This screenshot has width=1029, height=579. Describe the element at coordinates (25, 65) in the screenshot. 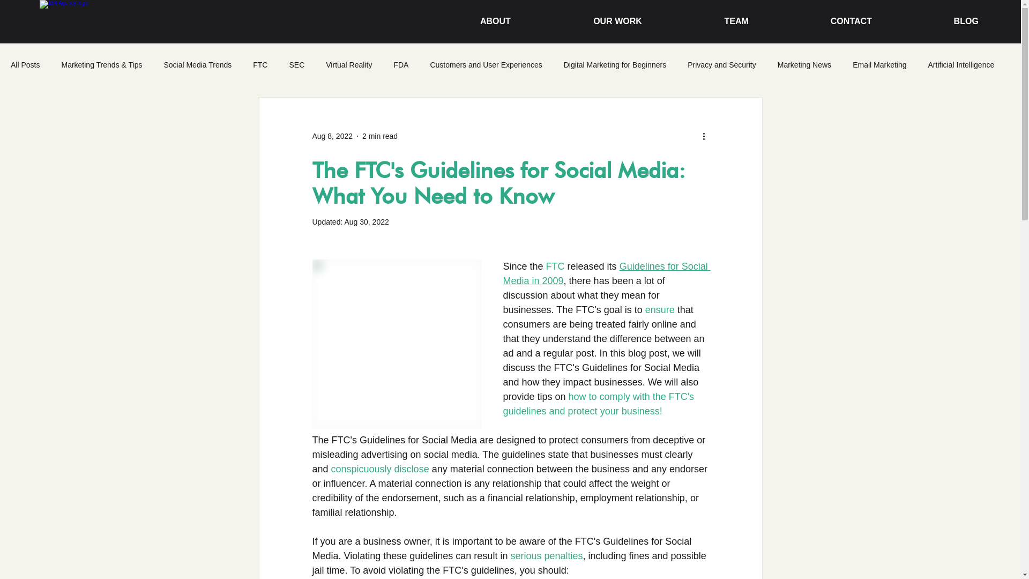

I see `All Posts` at that location.